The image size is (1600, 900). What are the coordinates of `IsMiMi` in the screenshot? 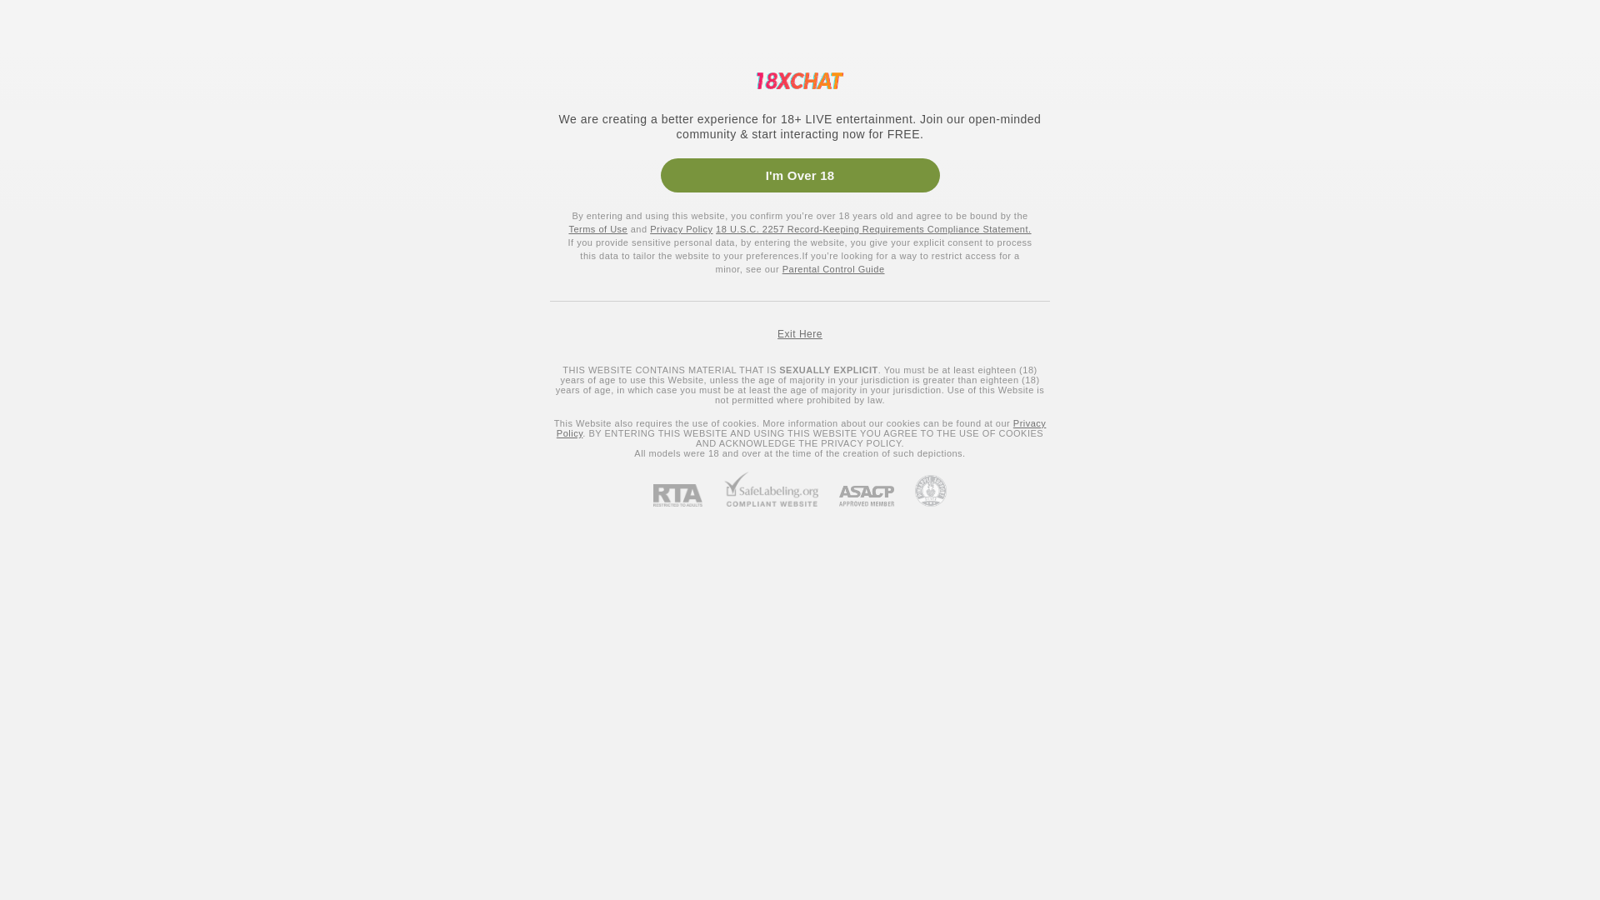 It's located at (777, 672).